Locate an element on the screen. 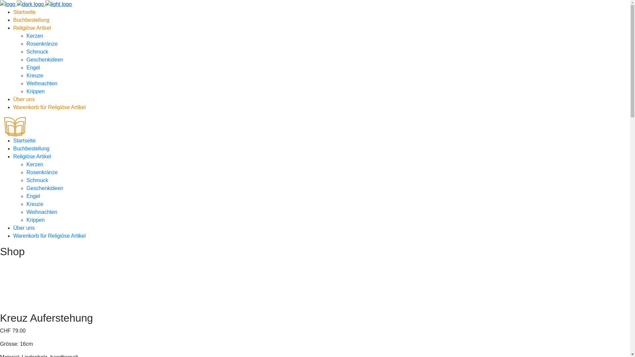 The image size is (635, 357). Kreuze is located at coordinates (35, 204).